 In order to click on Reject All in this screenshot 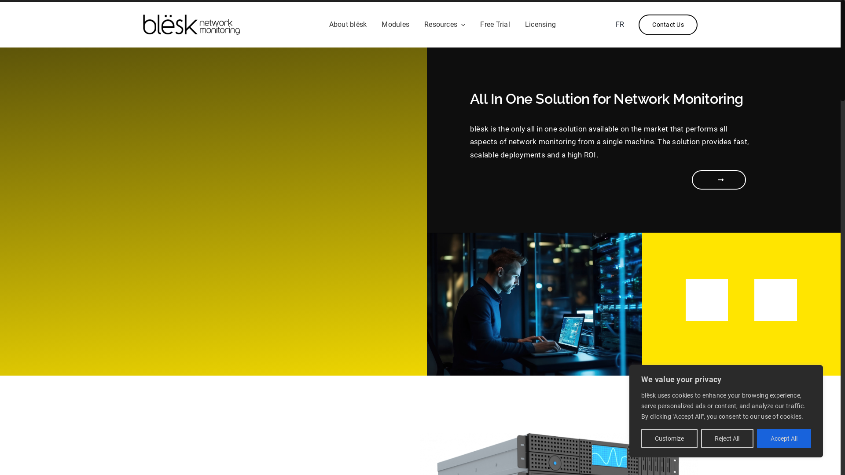, I will do `click(727, 438)`.